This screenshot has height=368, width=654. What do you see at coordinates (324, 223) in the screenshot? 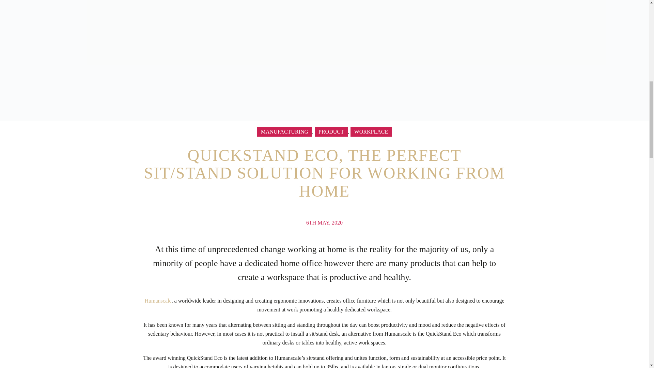
I see `6TH MAY, 2020` at bounding box center [324, 223].